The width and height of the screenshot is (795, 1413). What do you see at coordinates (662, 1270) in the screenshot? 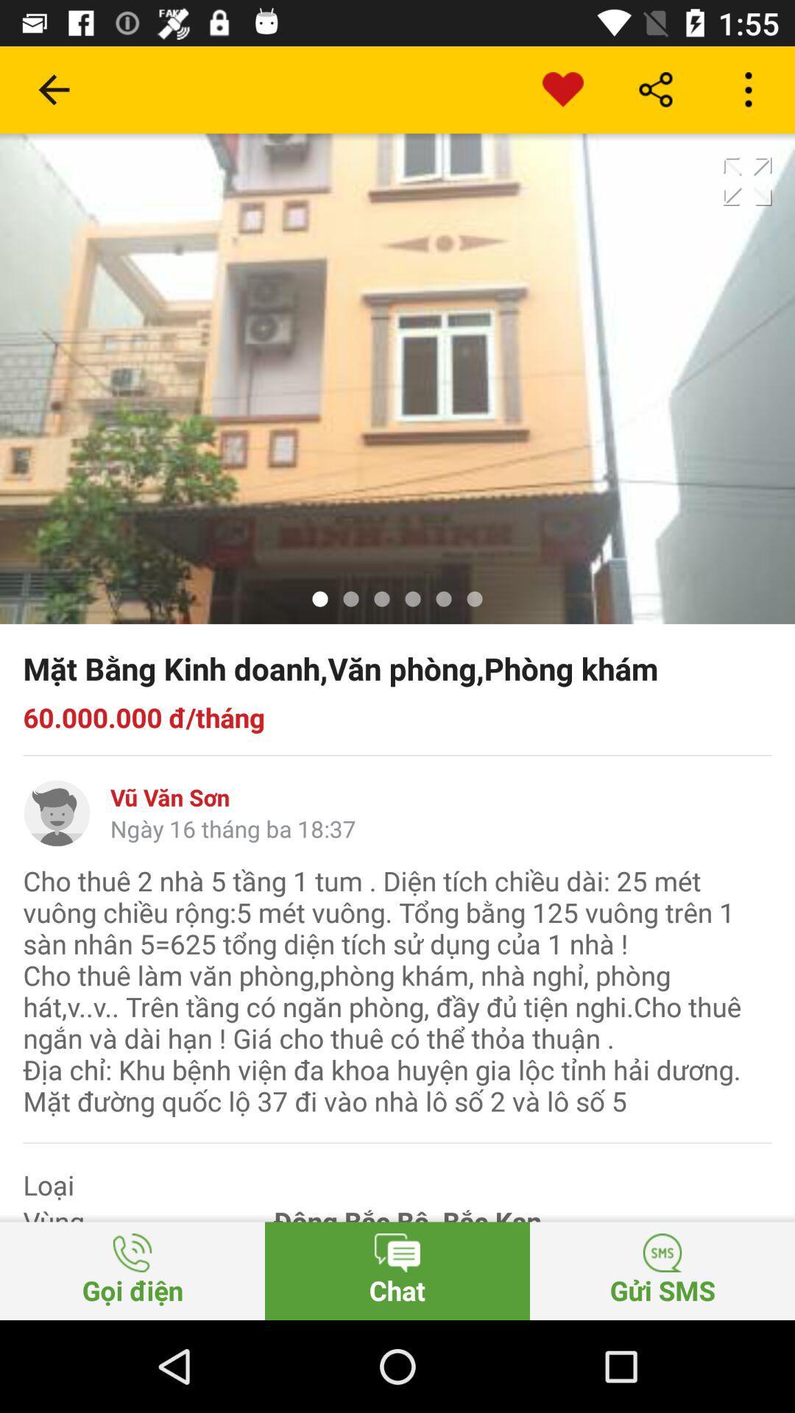
I see `select item next to chat icon` at bounding box center [662, 1270].